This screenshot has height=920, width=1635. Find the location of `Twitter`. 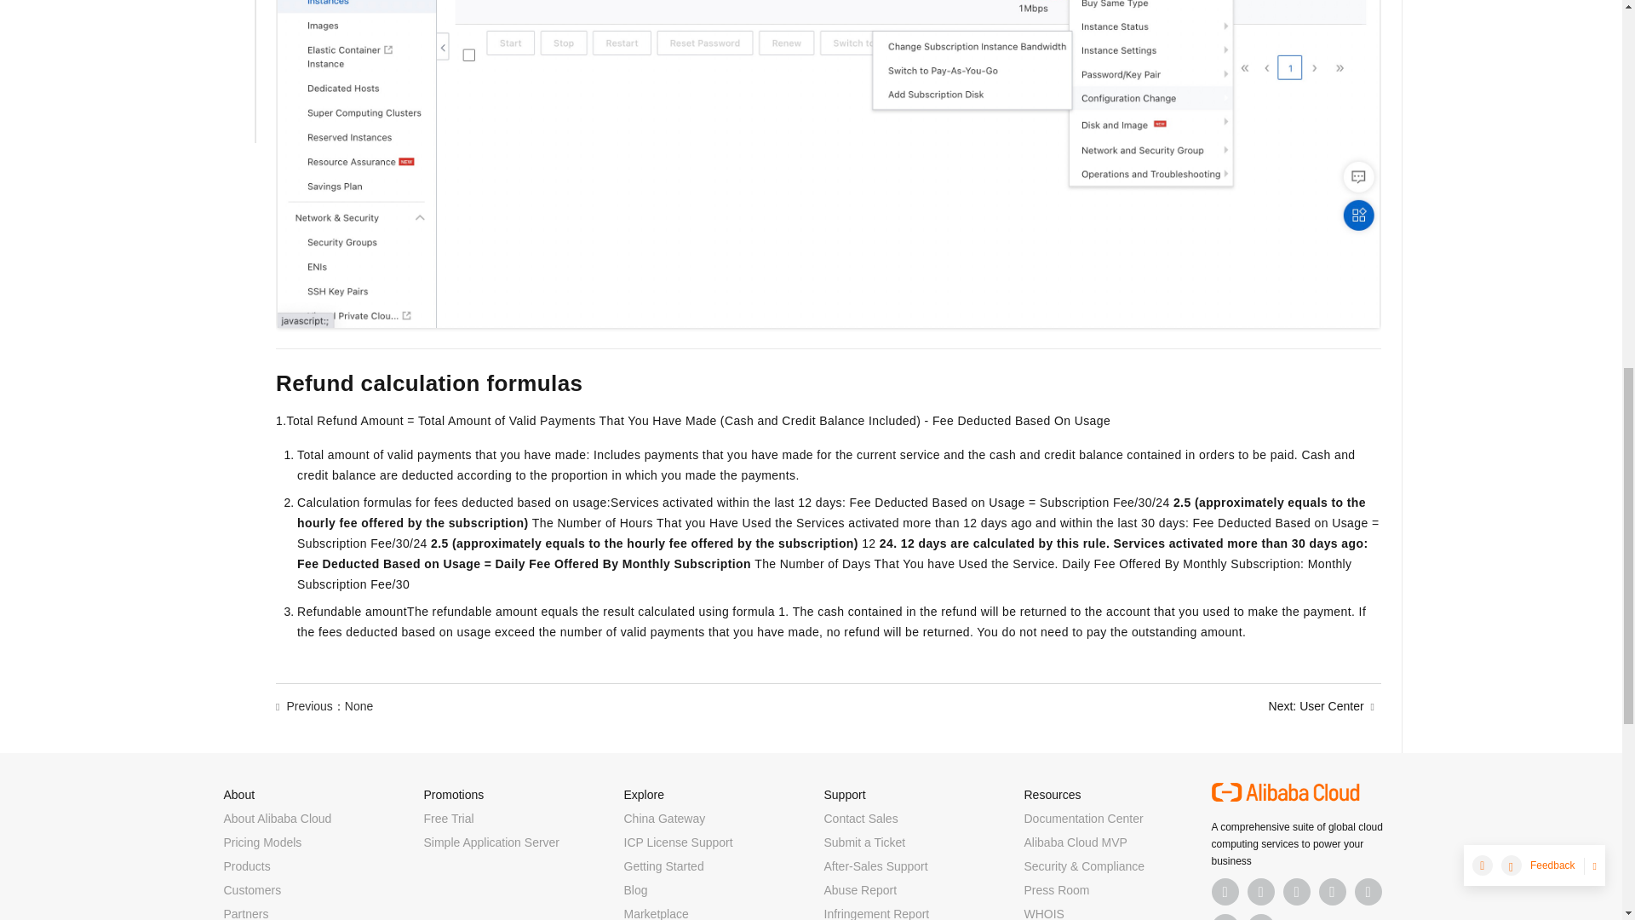

Twitter is located at coordinates (1295, 891).